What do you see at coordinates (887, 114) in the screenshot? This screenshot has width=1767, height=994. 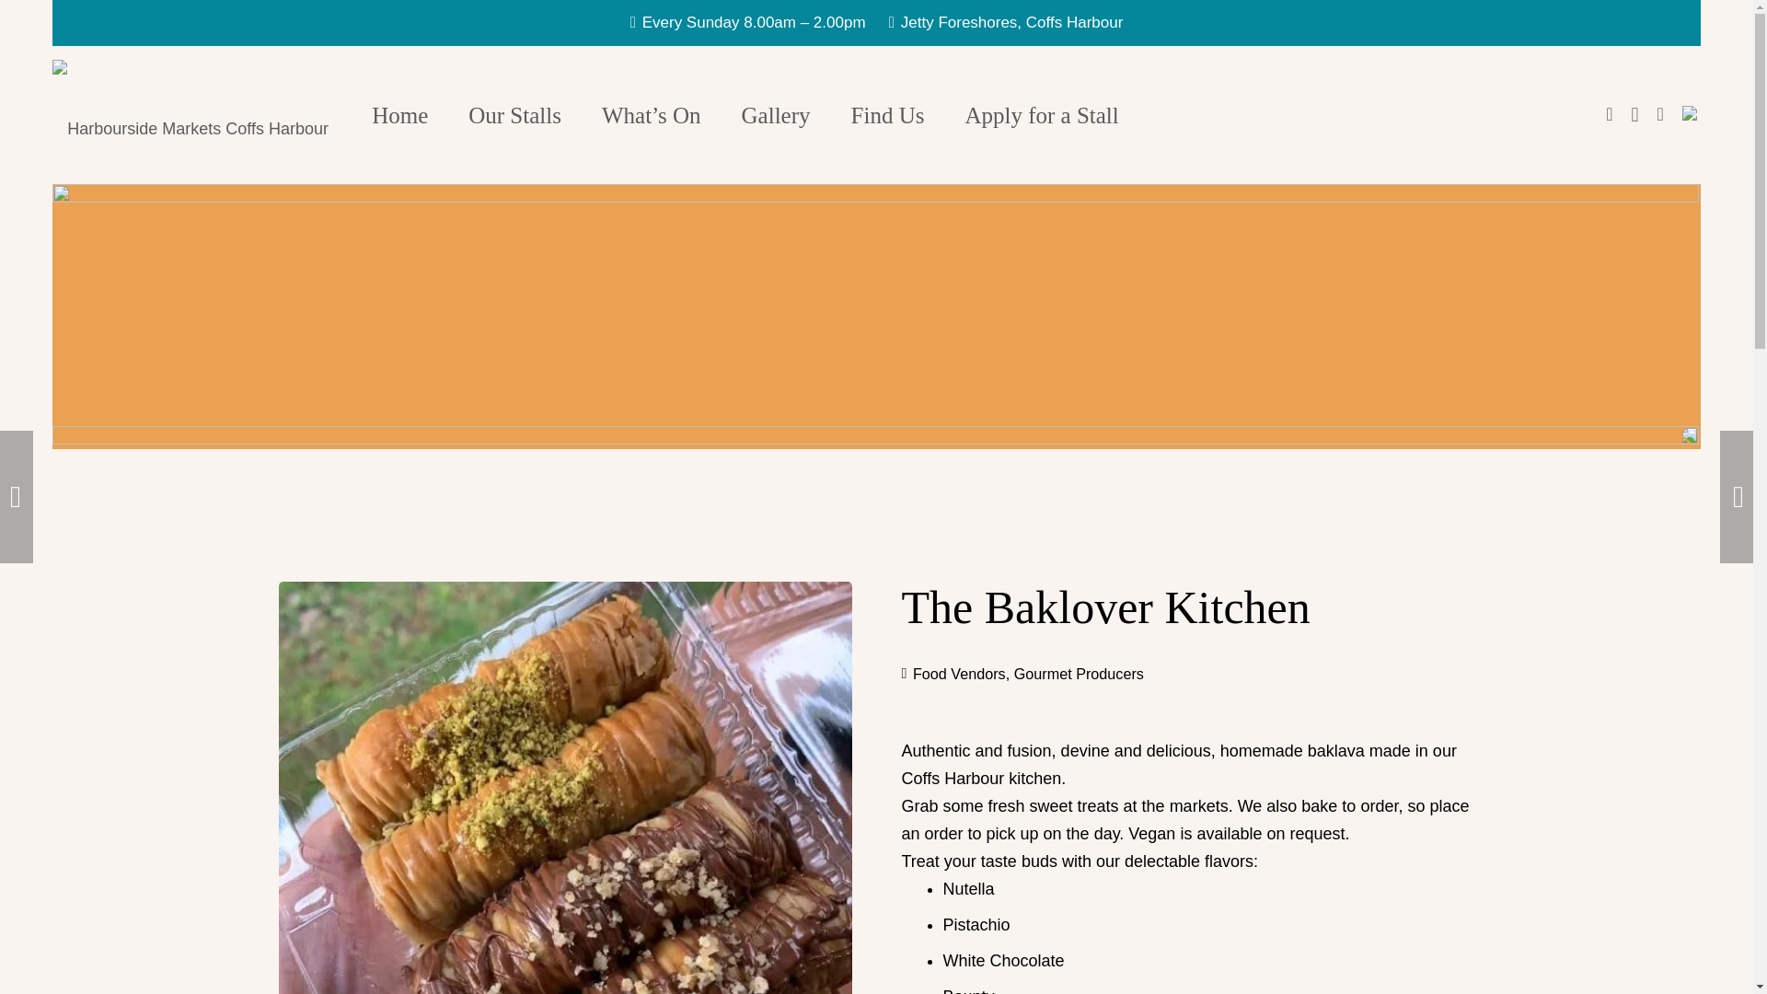 I see `Find Us` at bounding box center [887, 114].